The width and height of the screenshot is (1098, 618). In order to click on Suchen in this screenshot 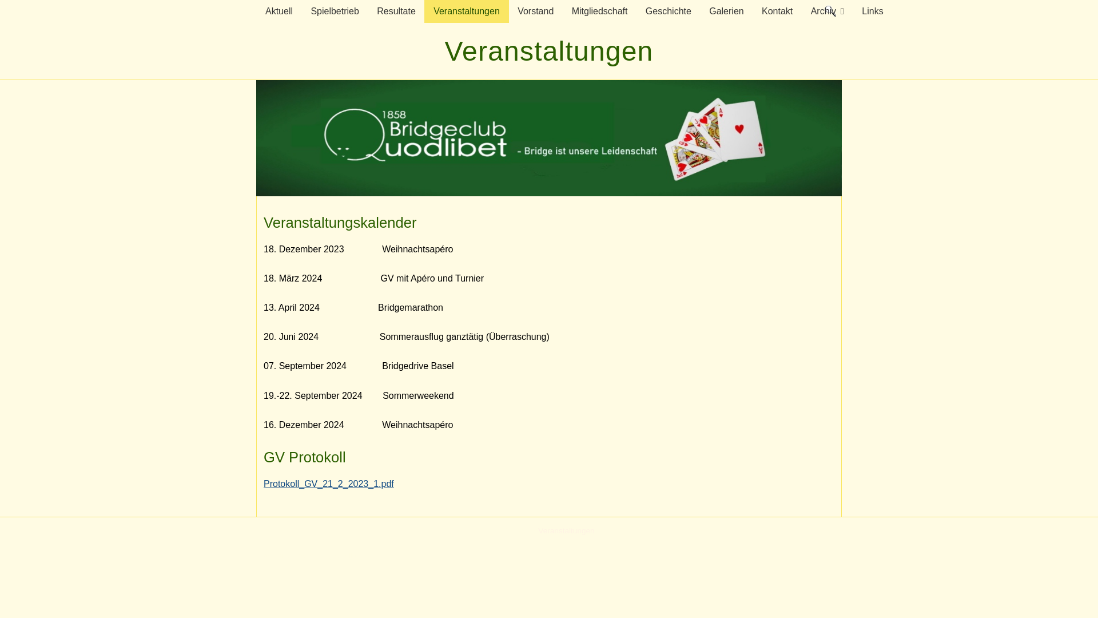, I will do `click(830, 11)`.